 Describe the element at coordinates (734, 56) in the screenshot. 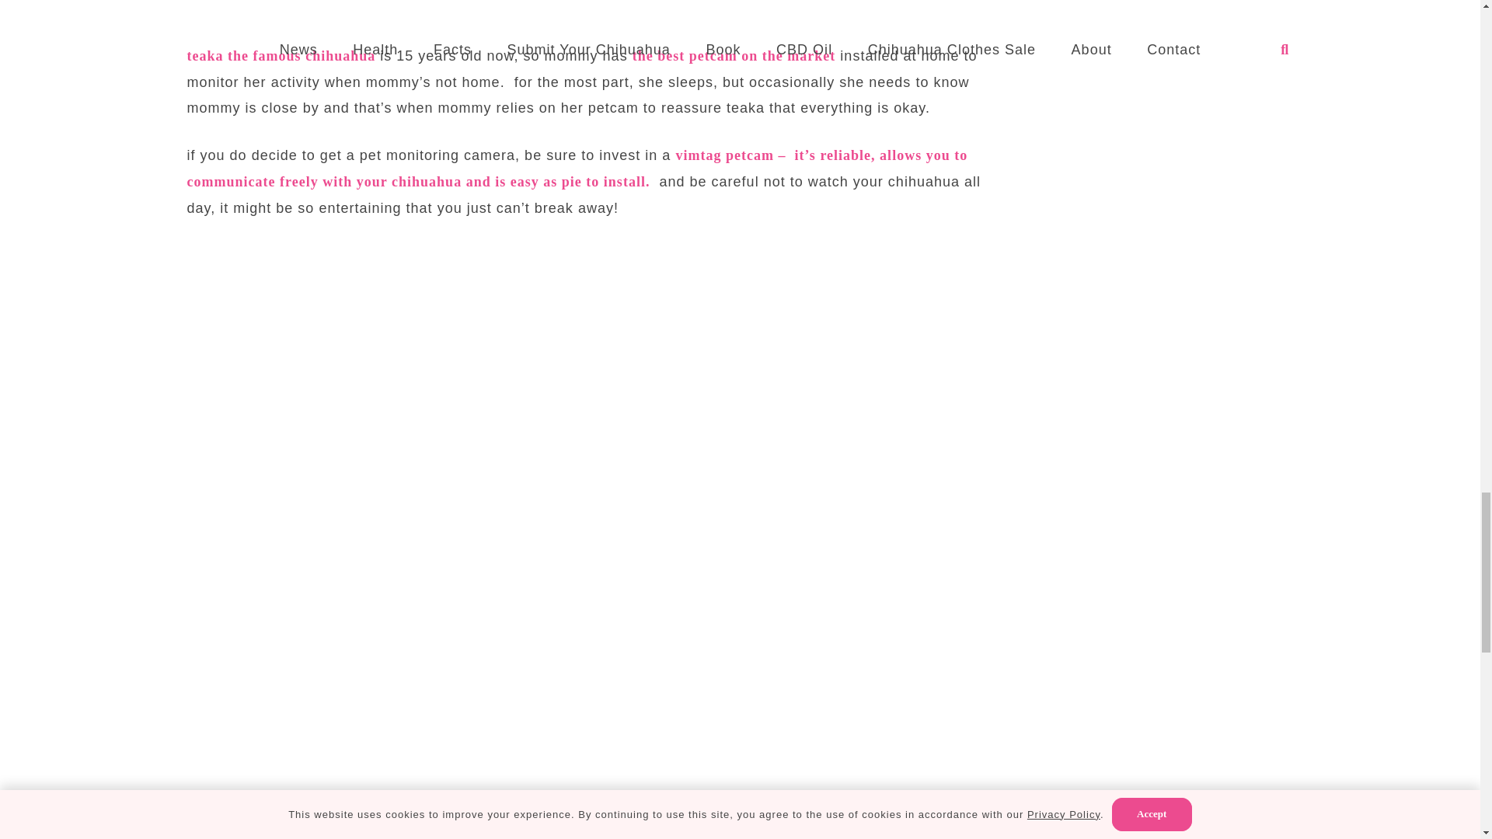

I see `the best petcam on the market` at that location.